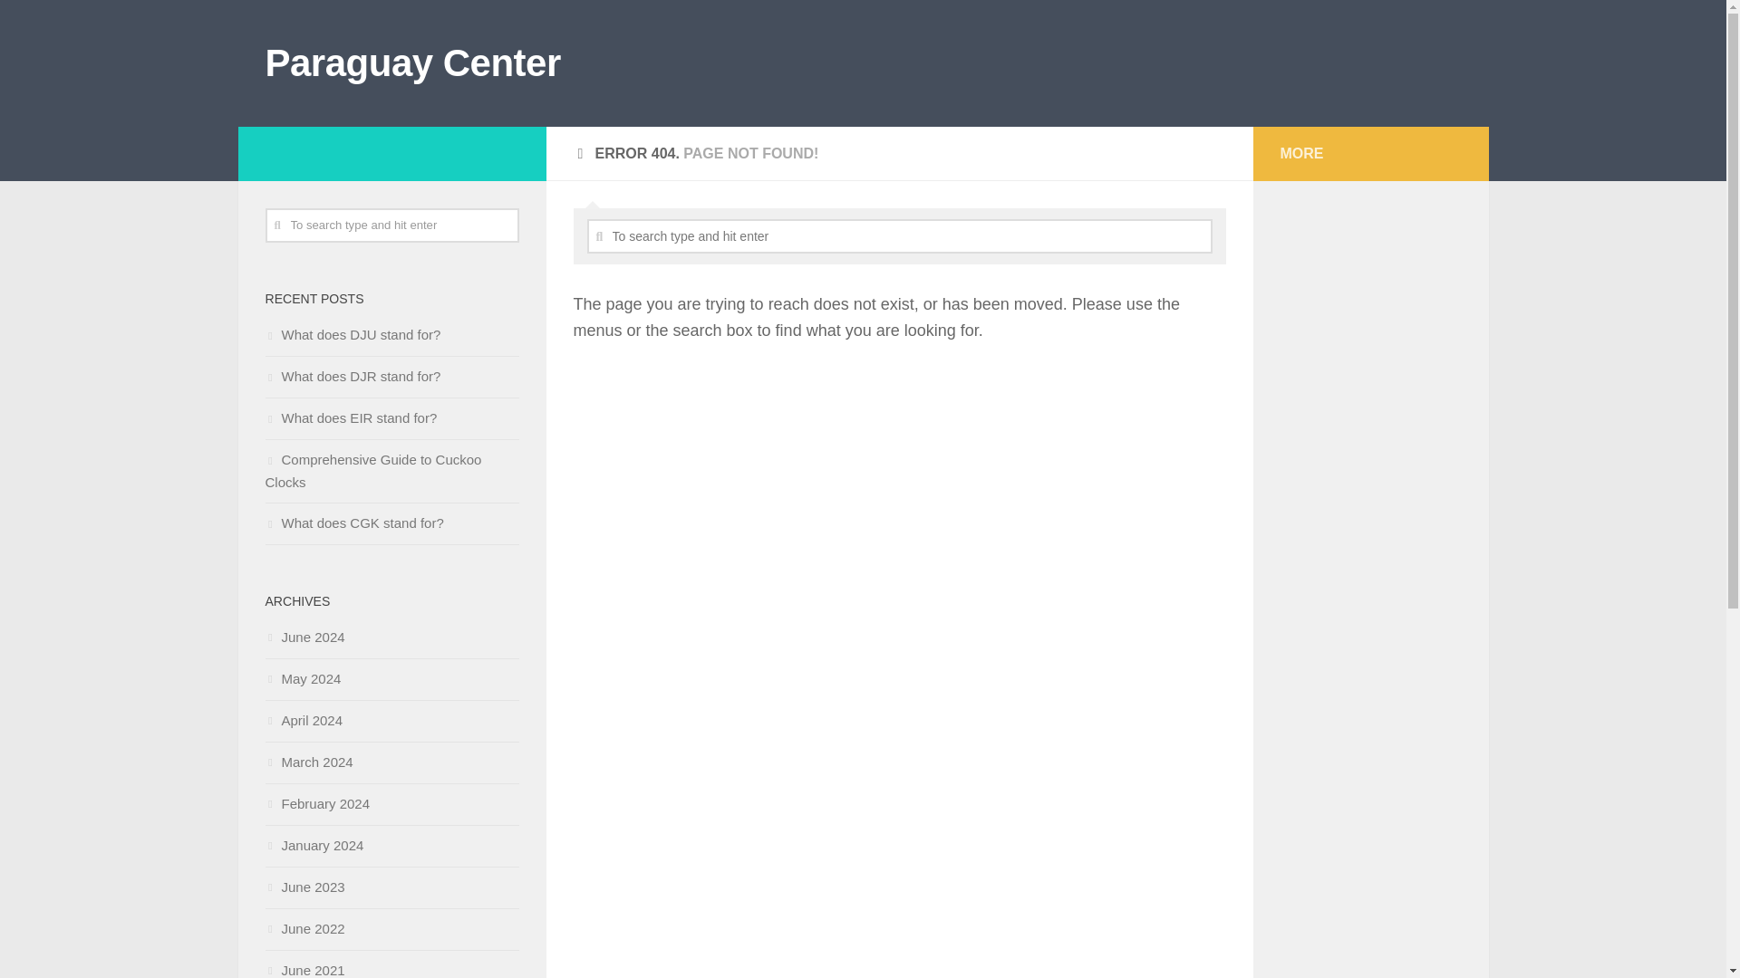 The width and height of the screenshot is (1740, 978). What do you see at coordinates (352, 377) in the screenshot?
I see `What does DJR stand for?` at bounding box center [352, 377].